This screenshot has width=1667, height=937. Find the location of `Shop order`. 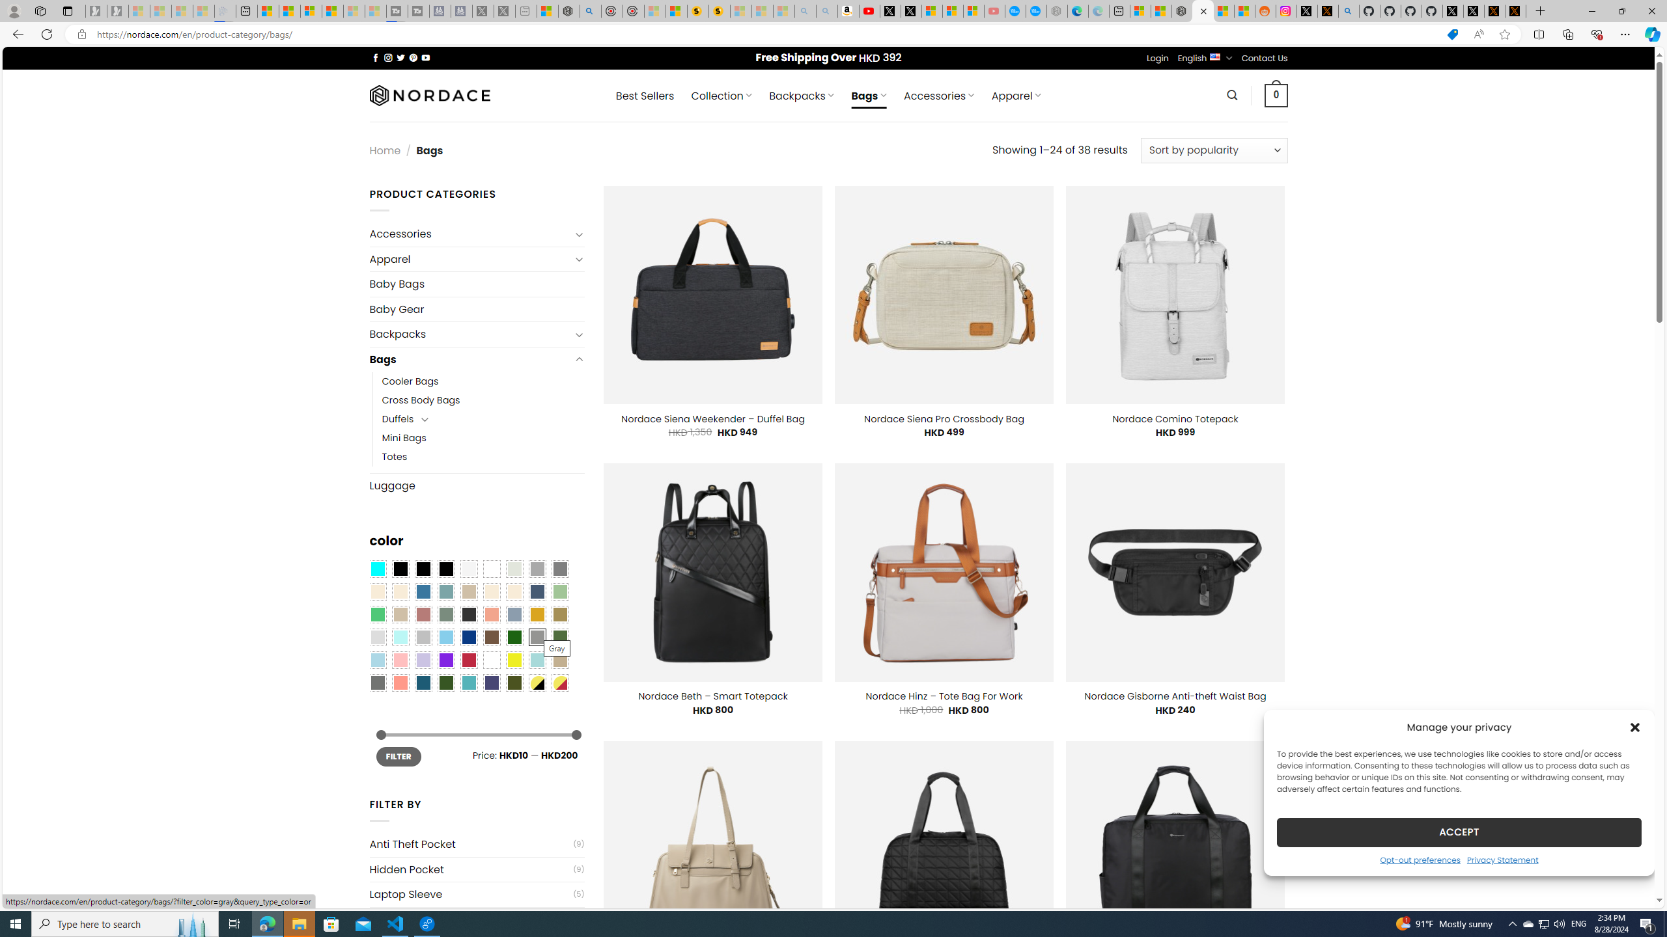

Shop order is located at coordinates (1214, 150).